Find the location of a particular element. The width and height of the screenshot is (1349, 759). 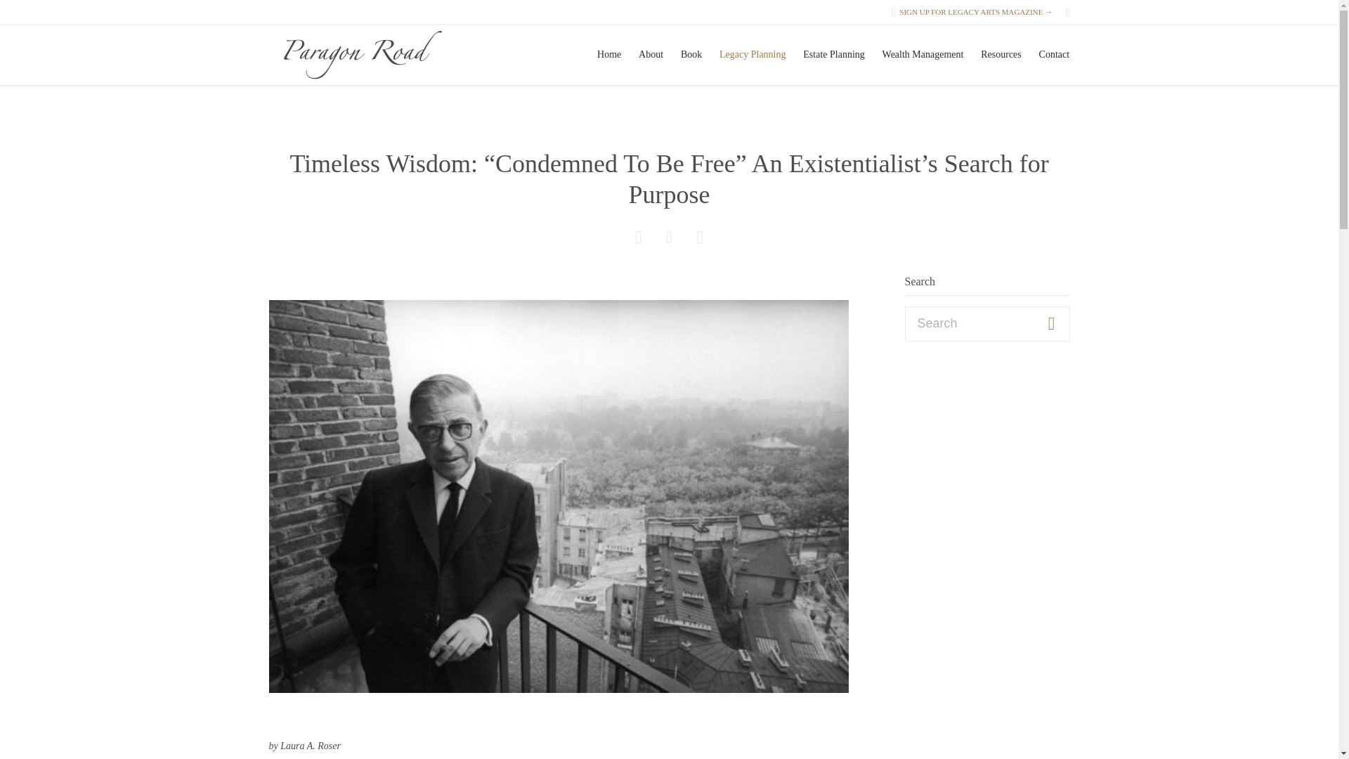

Estate Planning is located at coordinates (833, 54).